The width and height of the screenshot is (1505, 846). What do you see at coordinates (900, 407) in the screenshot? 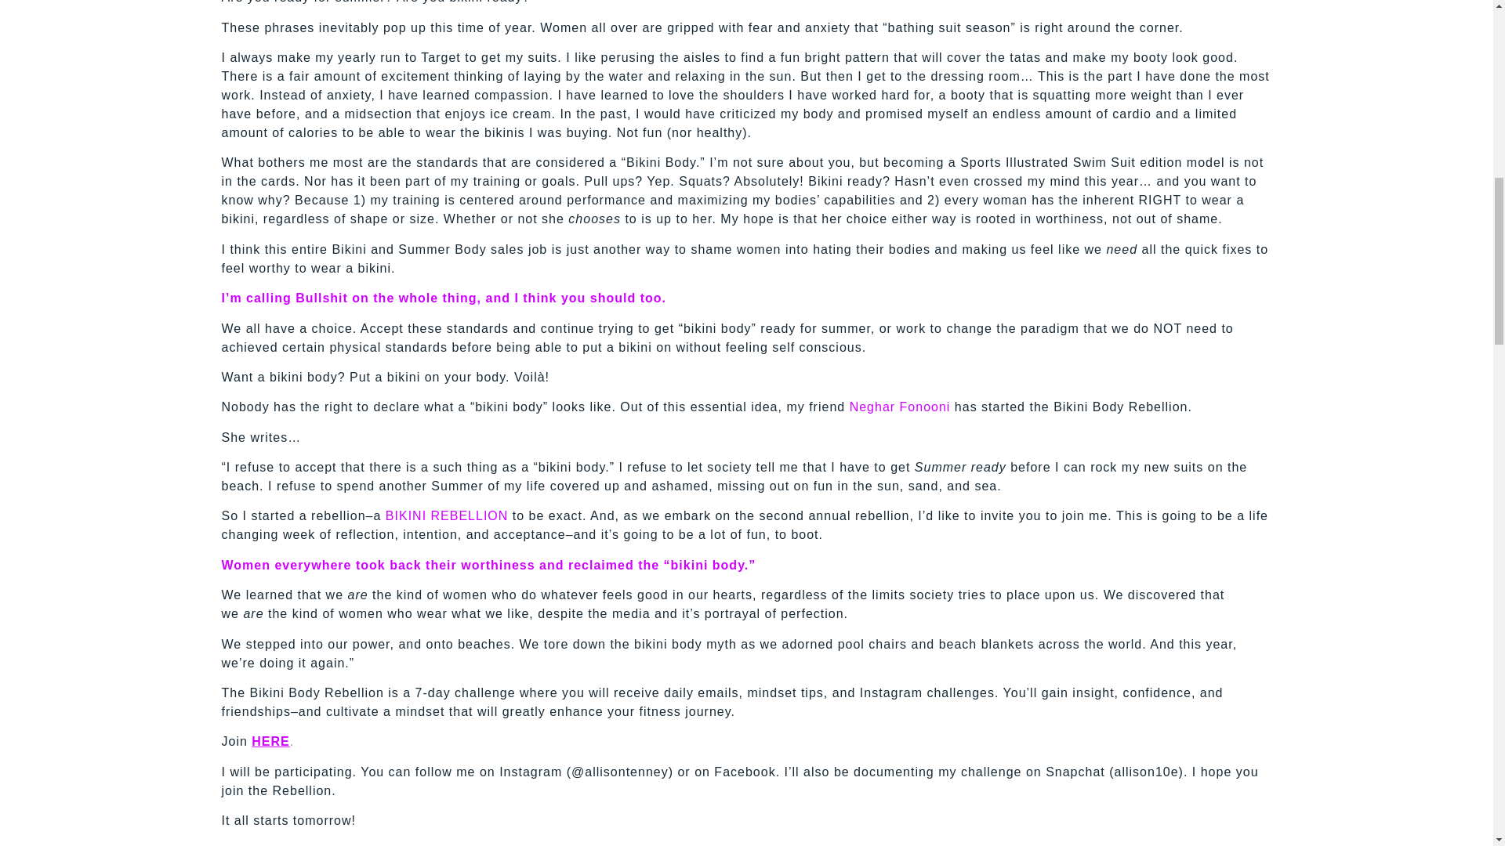
I see `Neghar Fonooni` at bounding box center [900, 407].